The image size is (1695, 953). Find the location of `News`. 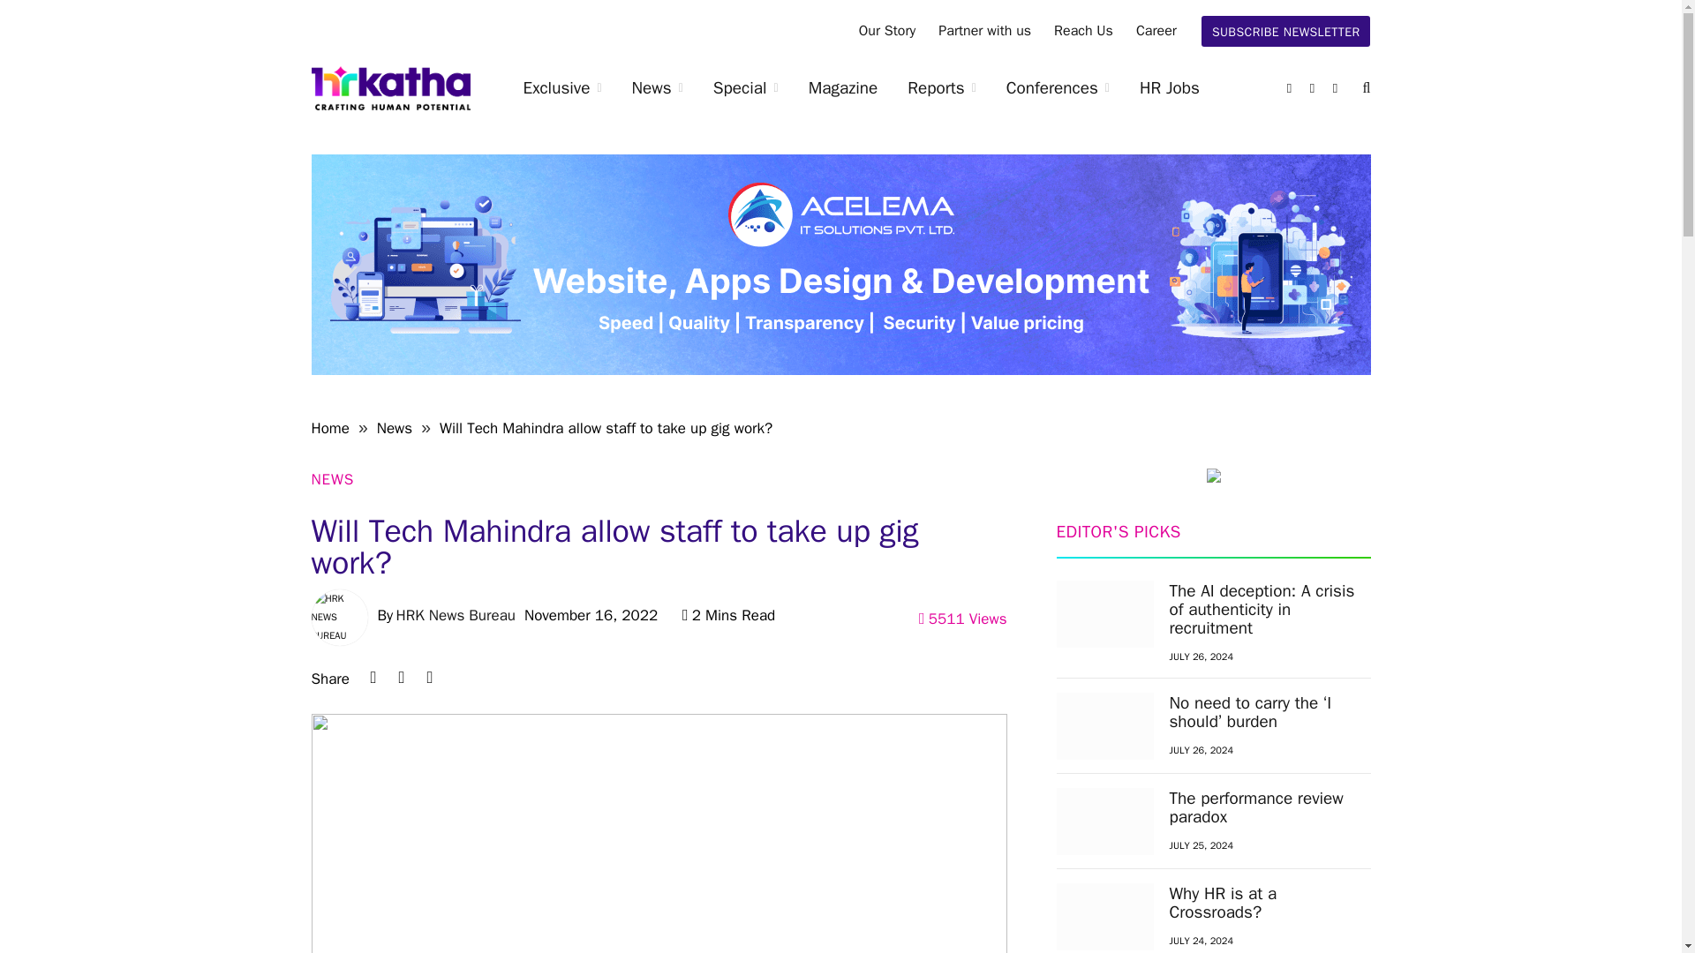

News is located at coordinates (657, 88).